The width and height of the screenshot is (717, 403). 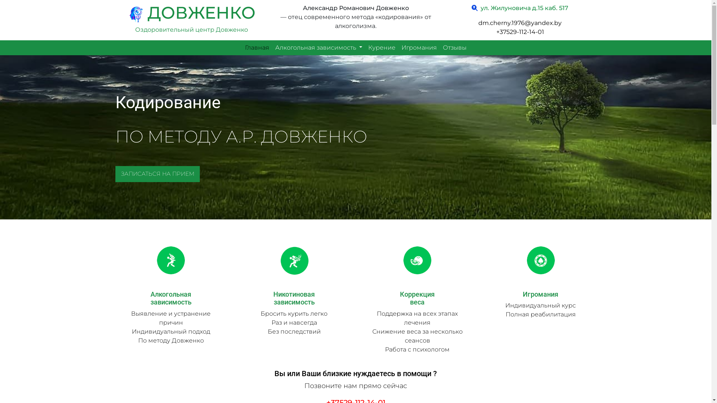 I want to click on dm.cherny.1976@yandex.by, so click(x=520, y=23).